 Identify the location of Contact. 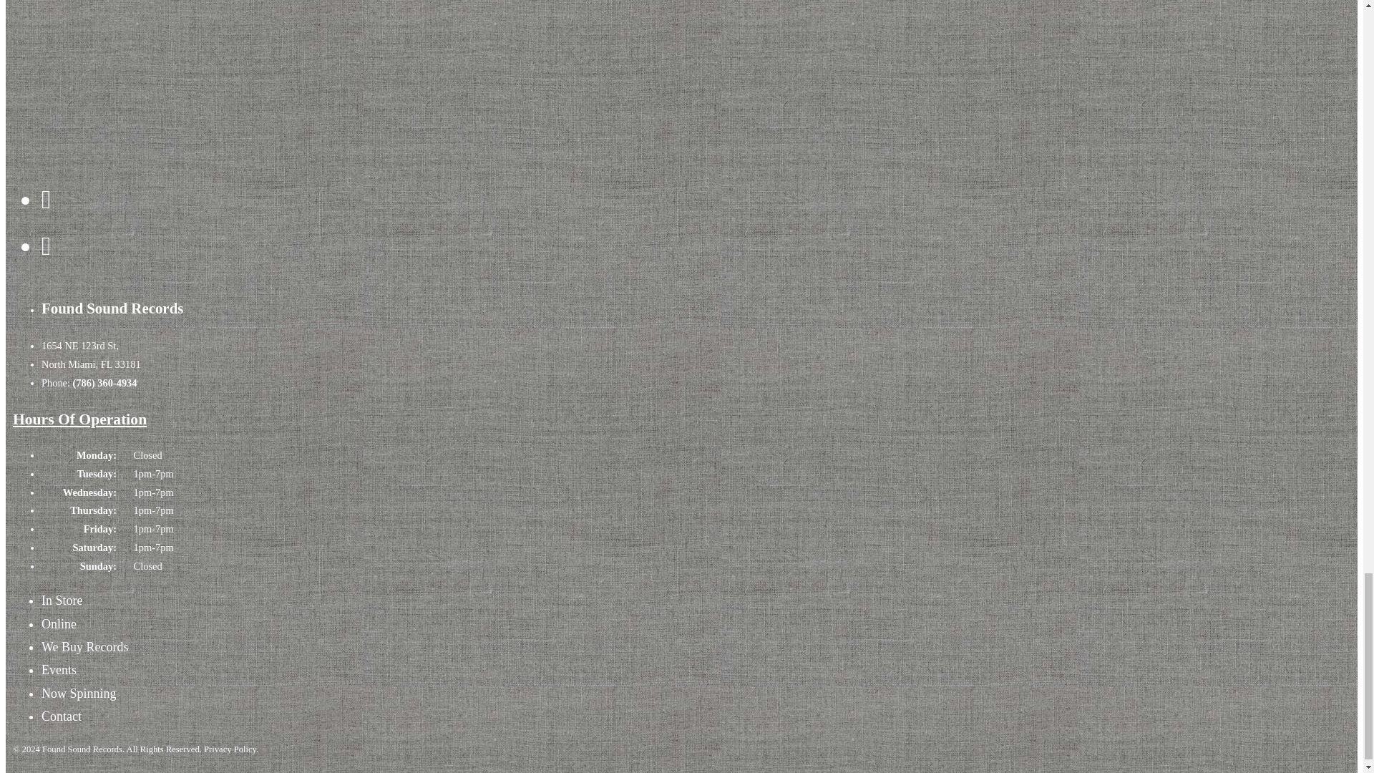
(61, 716).